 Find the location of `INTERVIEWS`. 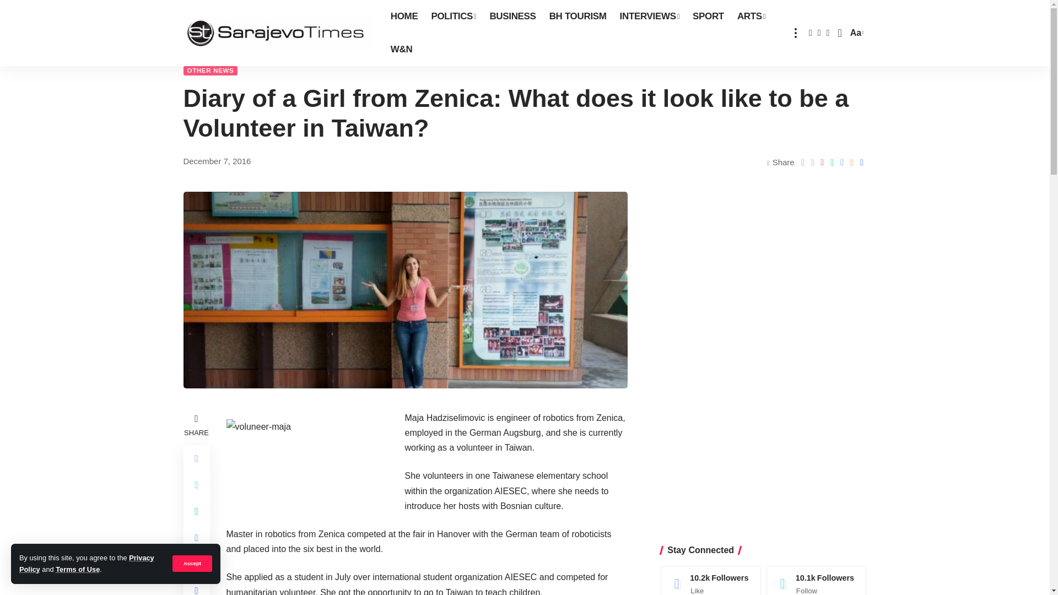

INTERVIEWS is located at coordinates (649, 17).